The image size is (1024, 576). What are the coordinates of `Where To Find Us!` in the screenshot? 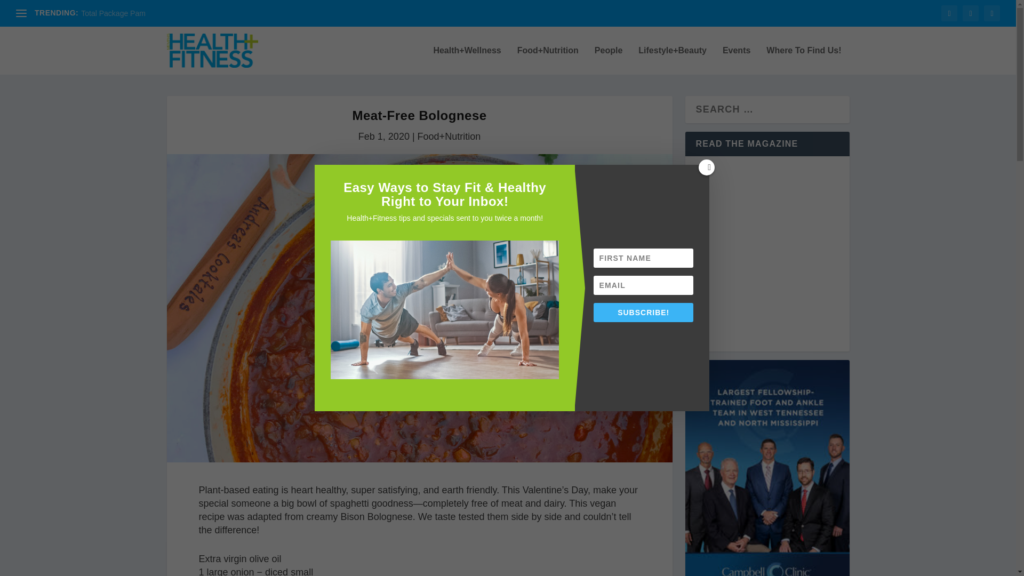 It's located at (803, 61).